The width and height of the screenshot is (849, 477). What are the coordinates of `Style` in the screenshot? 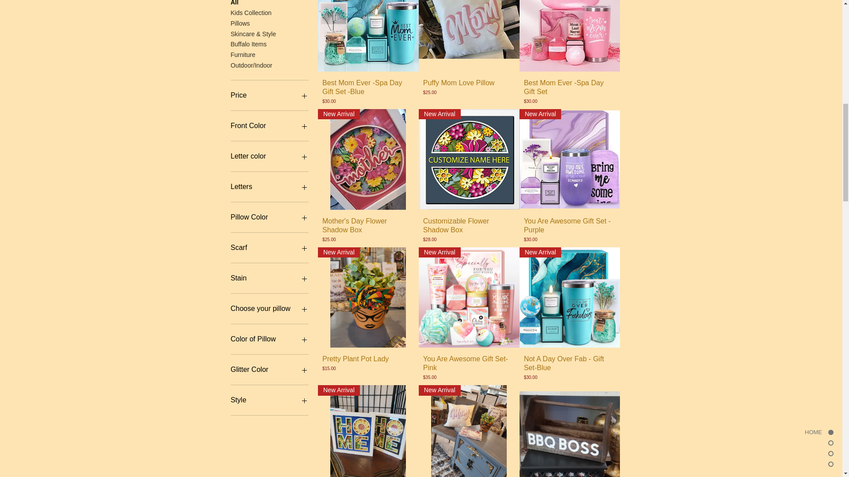 It's located at (270, 400).